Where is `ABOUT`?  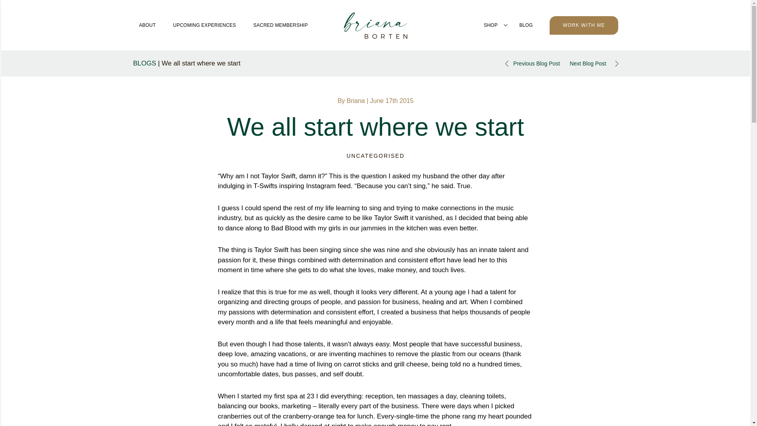
ABOUT is located at coordinates (147, 25).